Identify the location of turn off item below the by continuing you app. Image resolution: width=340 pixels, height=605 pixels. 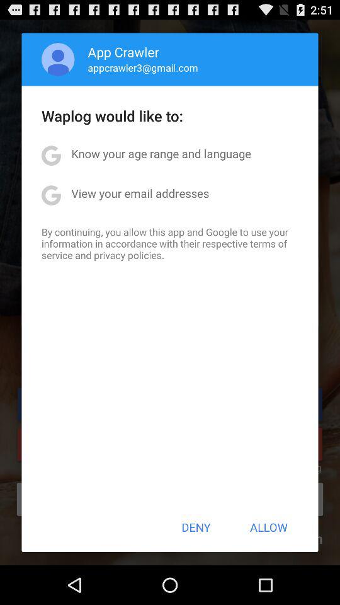
(196, 527).